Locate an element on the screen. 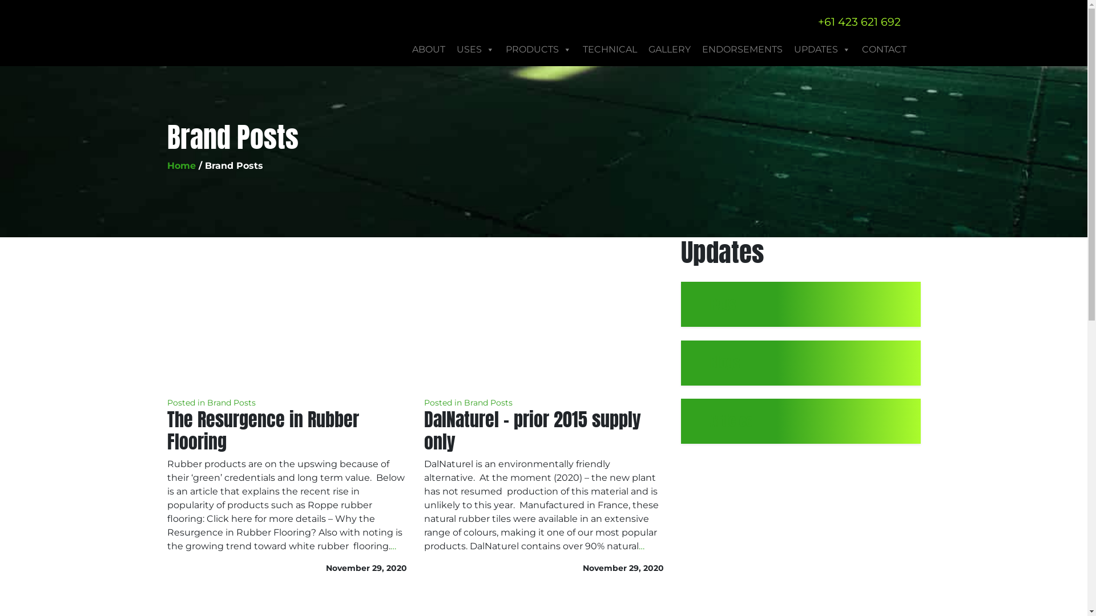  ENDORSEMENTS is located at coordinates (742, 50).